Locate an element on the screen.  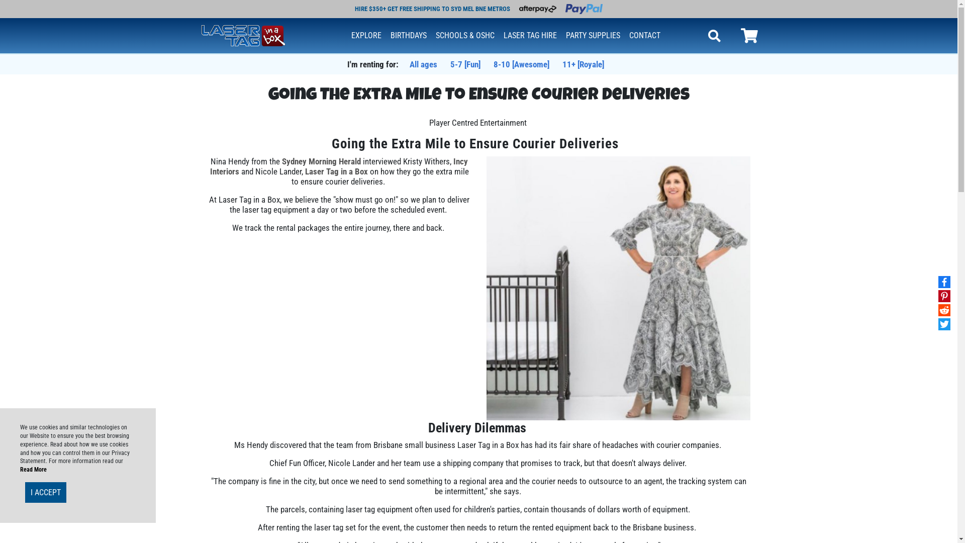
LASER TAG HIRE is located at coordinates (530, 36).